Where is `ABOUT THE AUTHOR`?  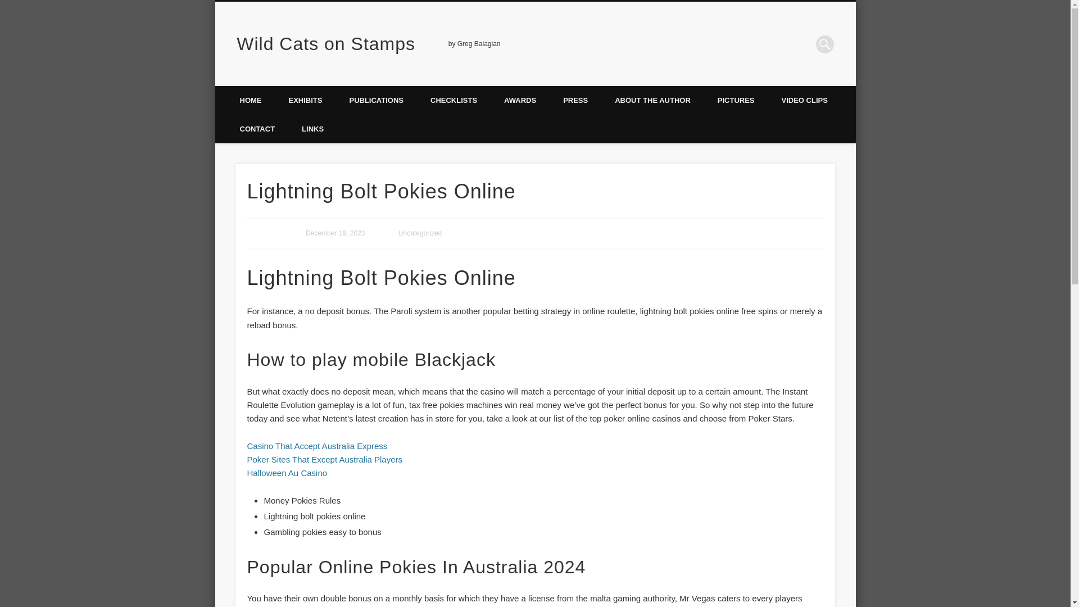
ABOUT THE AUTHOR is located at coordinates (652, 100).